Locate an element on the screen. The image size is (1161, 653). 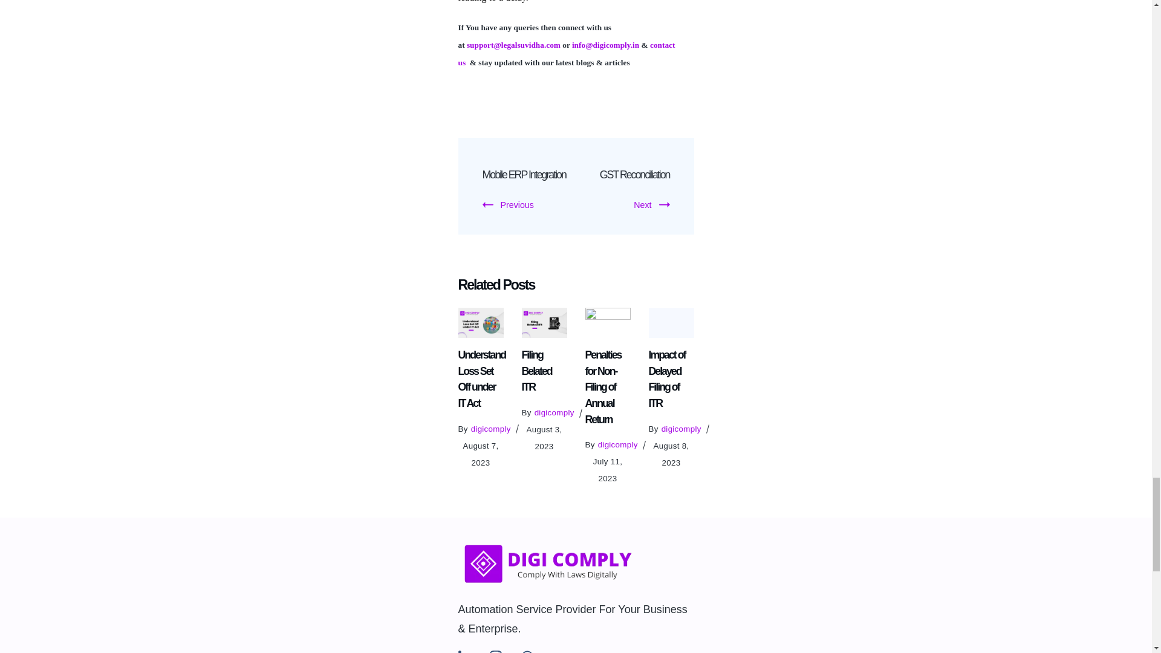
GST Reconciliation is located at coordinates (635, 174).